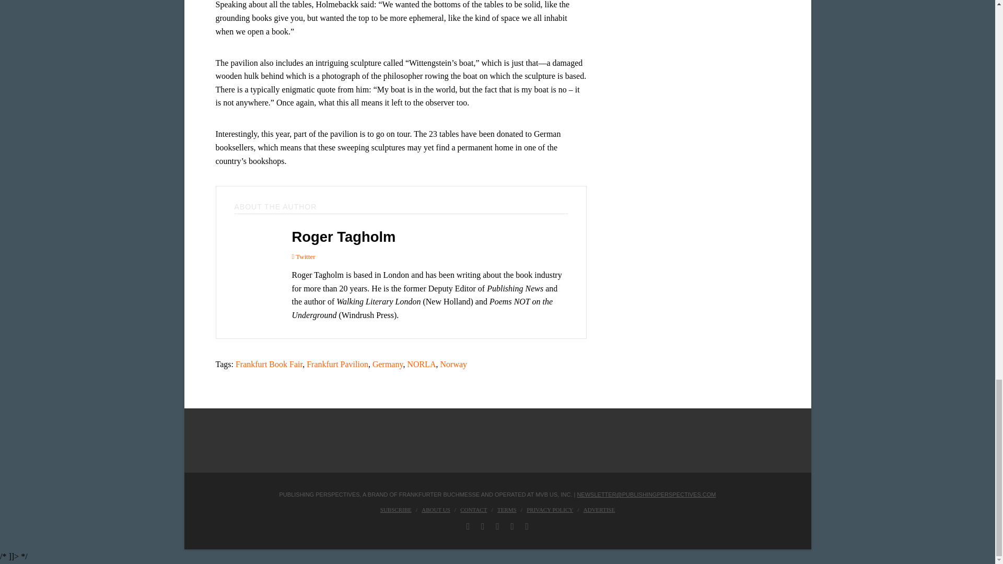  What do you see at coordinates (303, 256) in the screenshot?
I see `Visit the Twitter Profile for Roger Tagholm` at bounding box center [303, 256].